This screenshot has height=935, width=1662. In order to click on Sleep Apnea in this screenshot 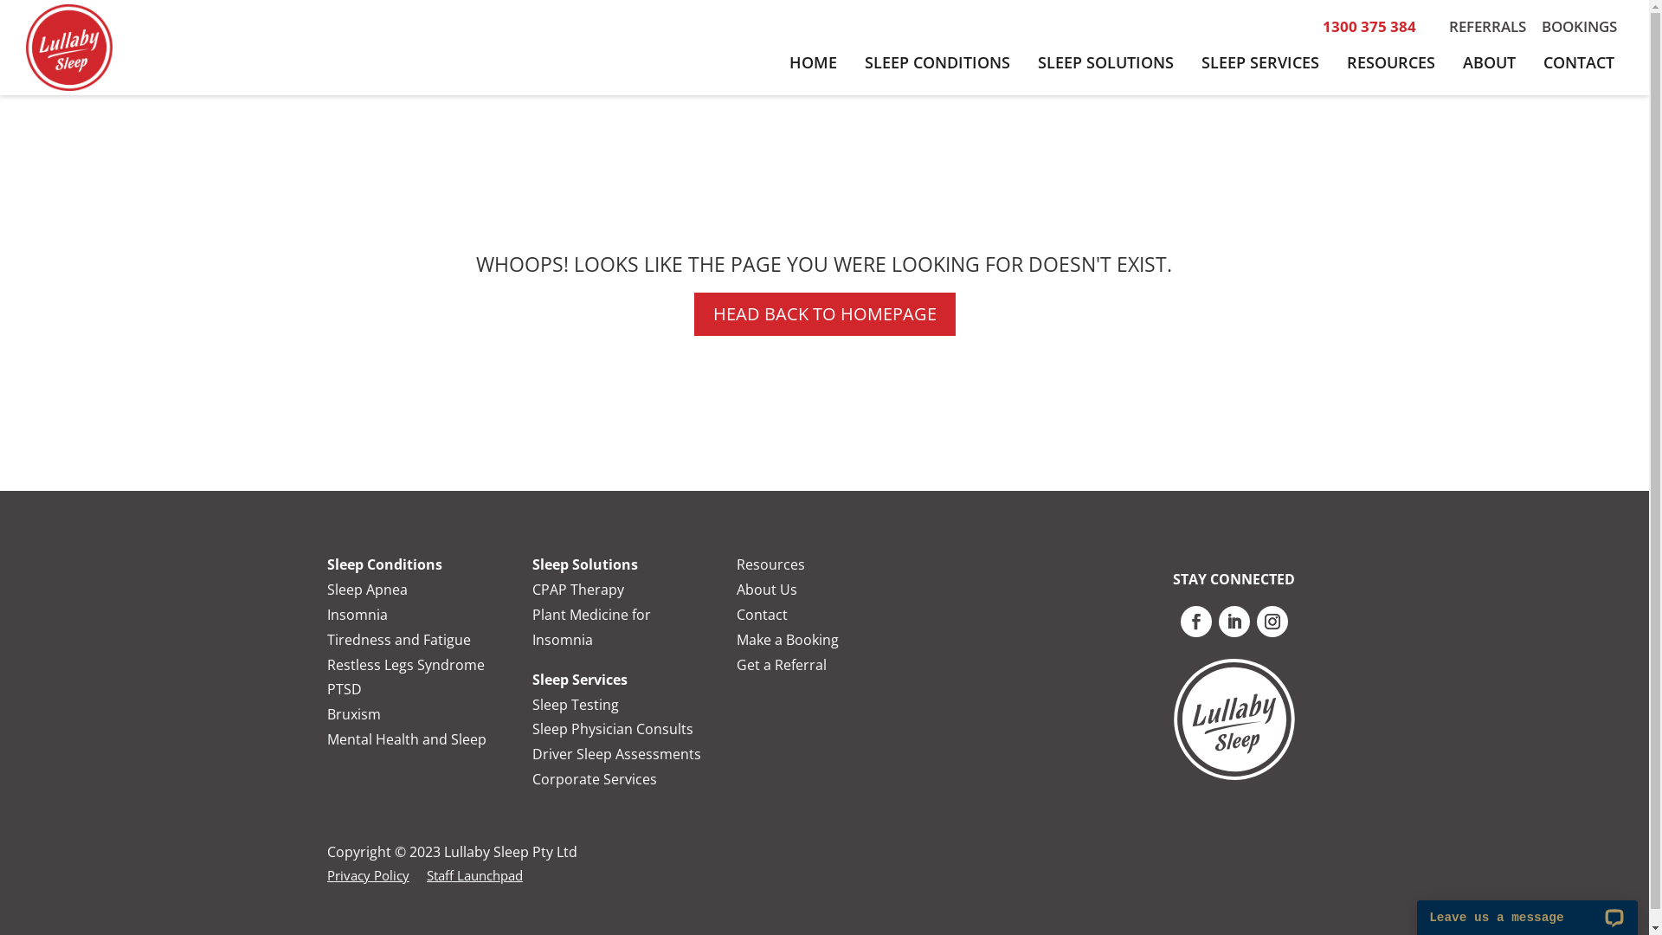, I will do `click(367, 590)`.